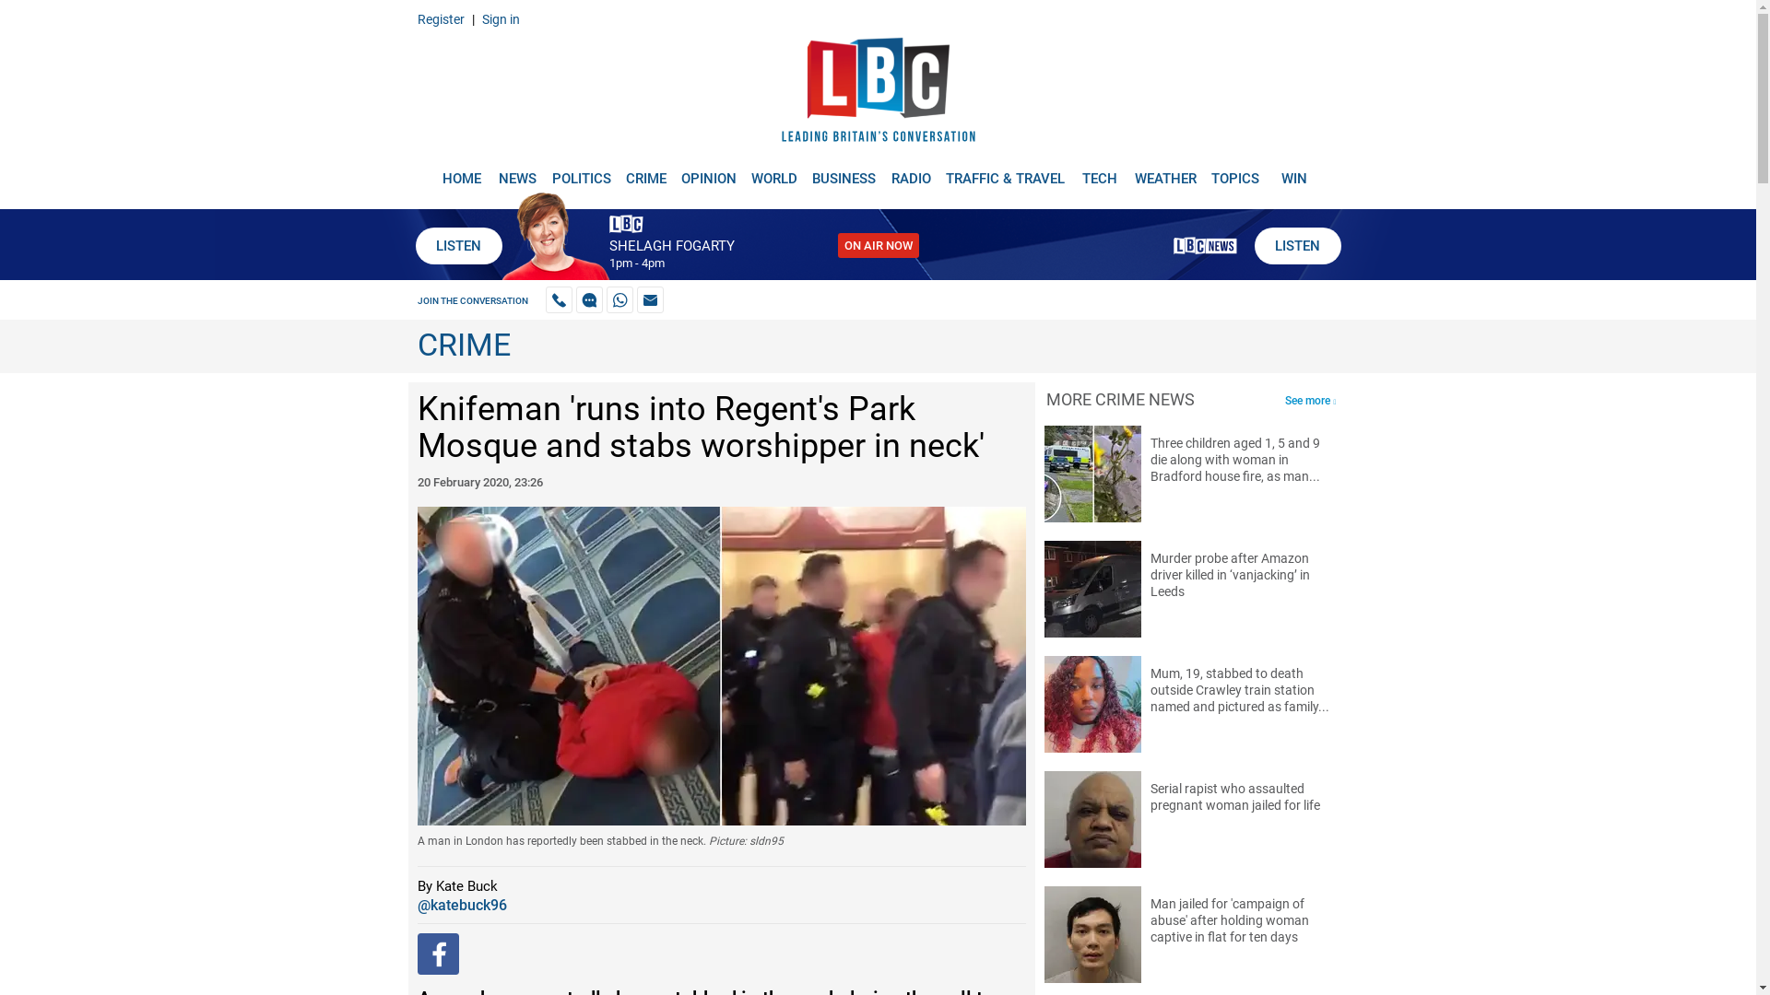 The width and height of the screenshot is (1770, 995). What do you see at coordinates (1294, 171) in the screenshot?
I see `WIN` at bounding box center [1294, 171].